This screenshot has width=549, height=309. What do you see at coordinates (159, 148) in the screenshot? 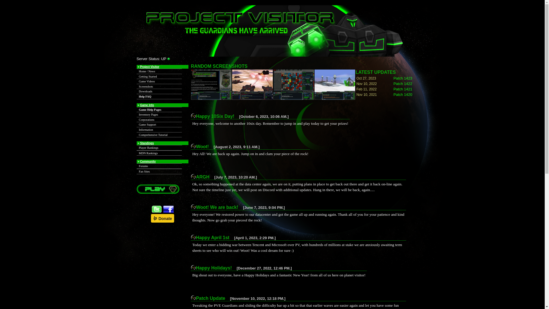
I see `Player Rankings` at bounding box center [159, 148].